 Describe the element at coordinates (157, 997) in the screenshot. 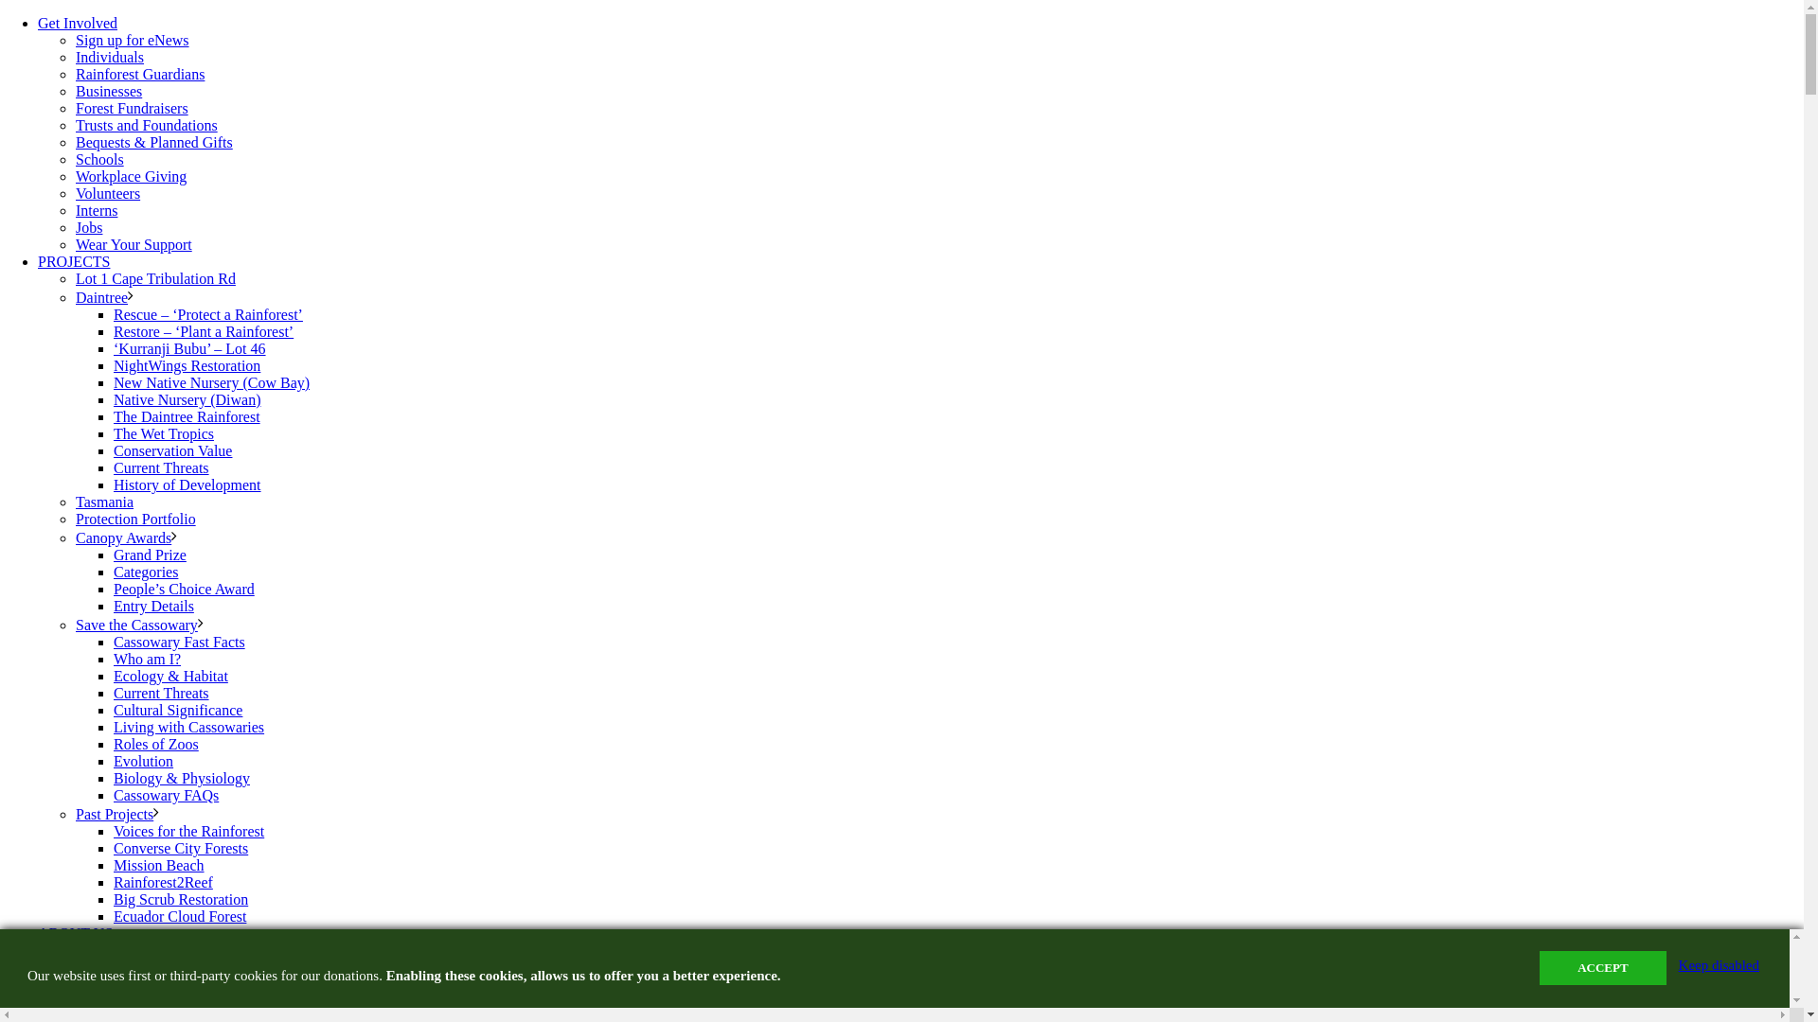

I see `Our Conservation Partners` at that location.